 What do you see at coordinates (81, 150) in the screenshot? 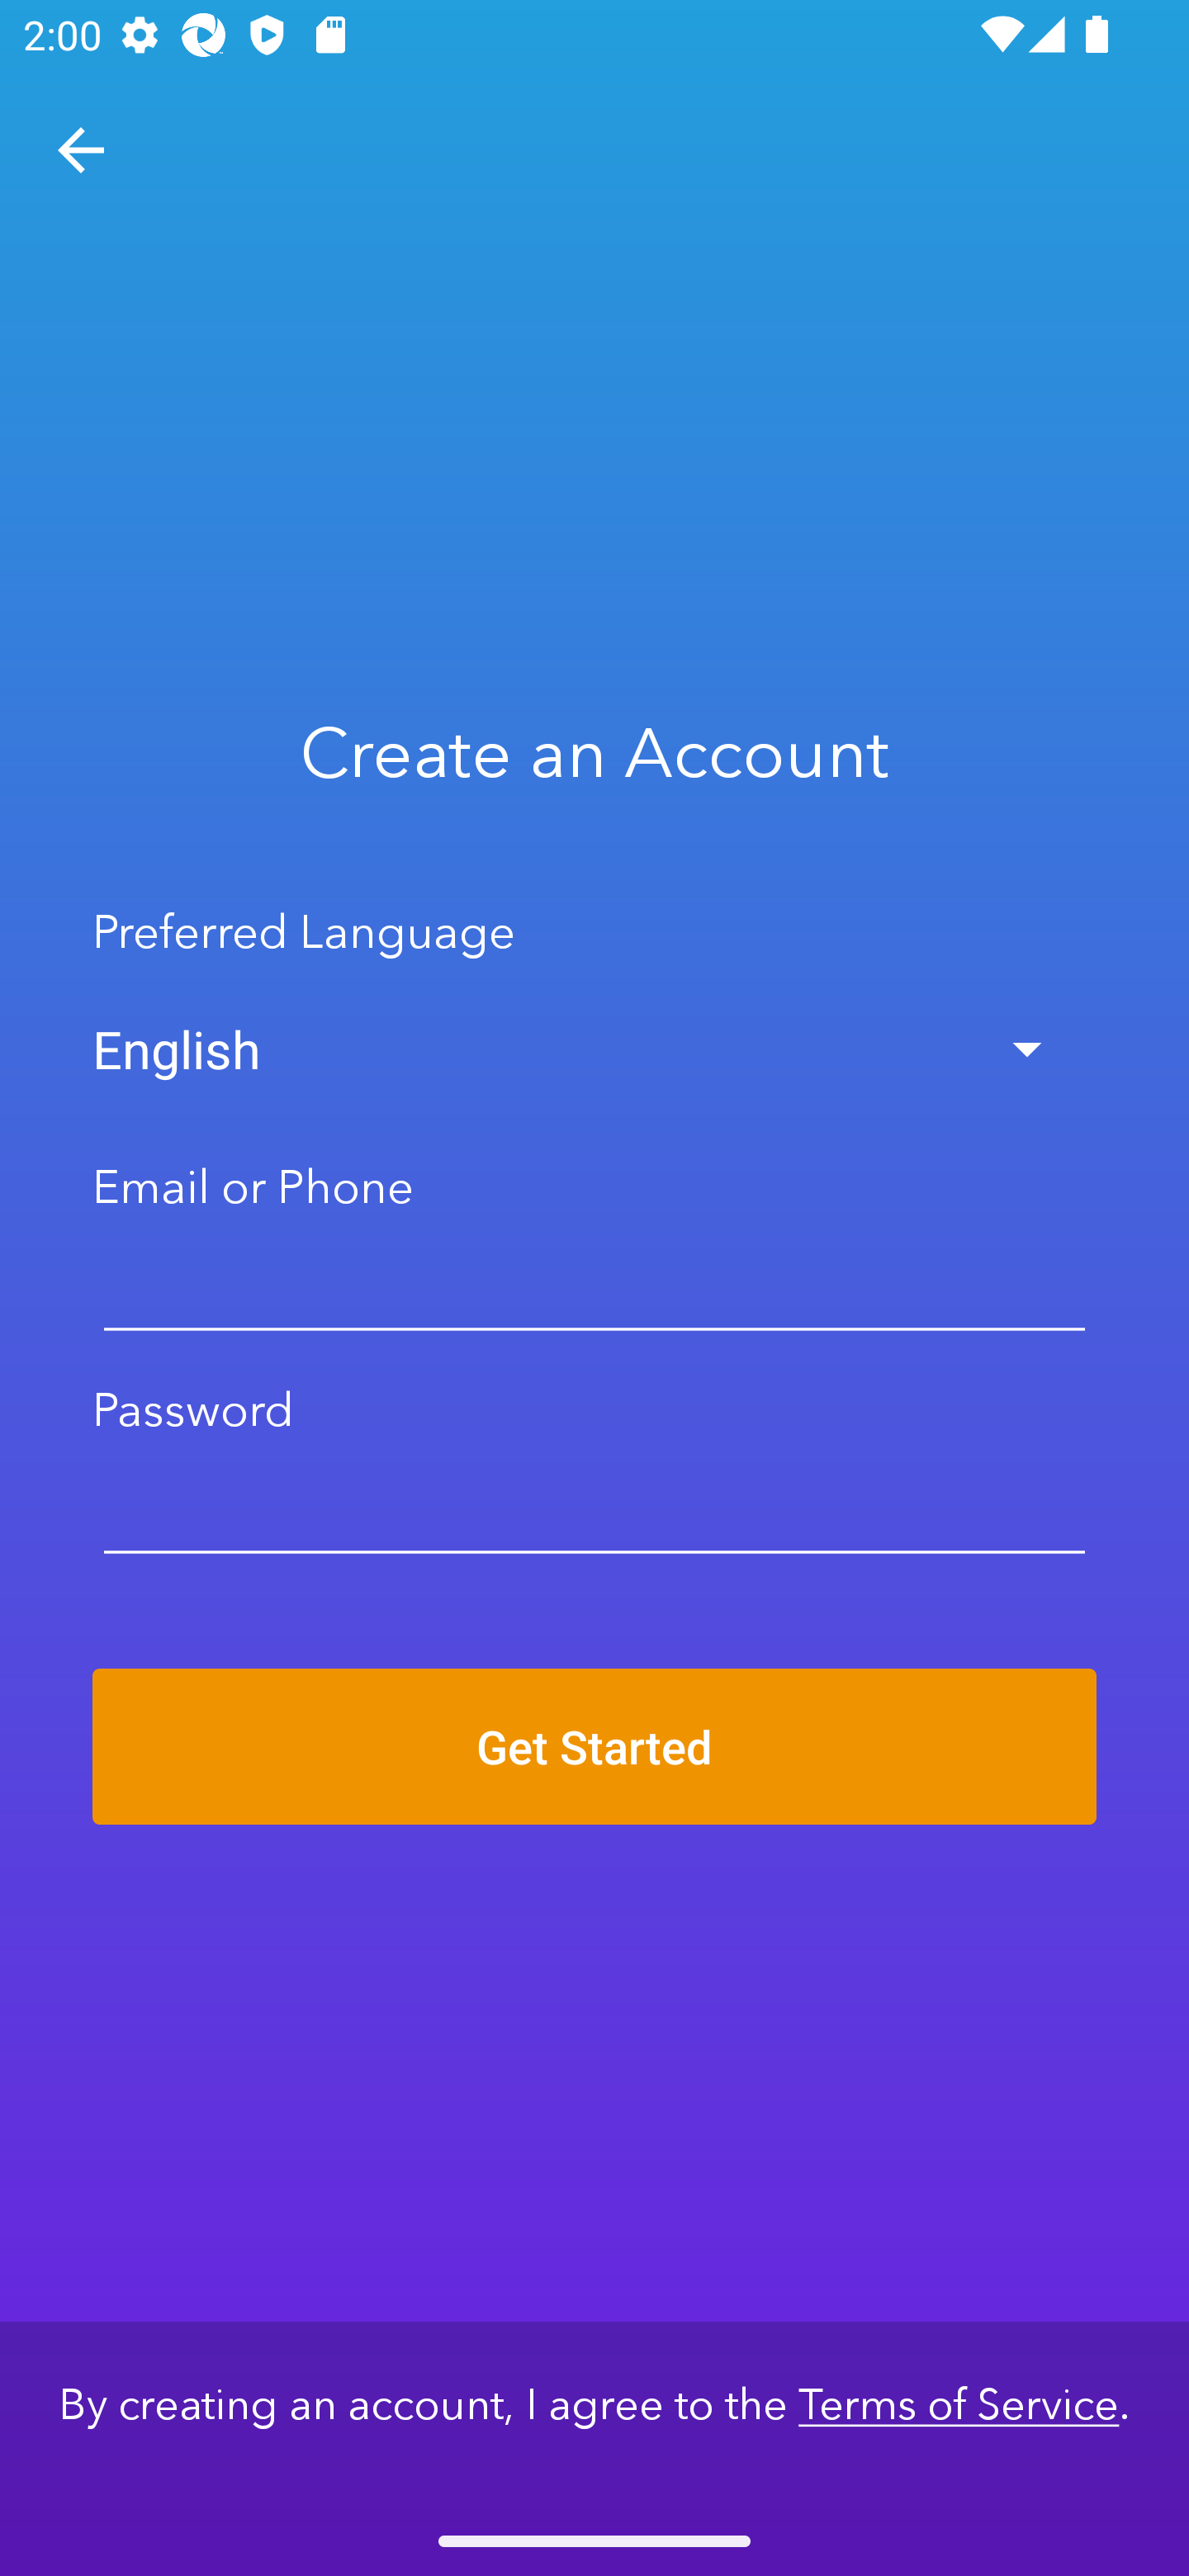
I see `Navigate up` at bounding box center [81, 150].